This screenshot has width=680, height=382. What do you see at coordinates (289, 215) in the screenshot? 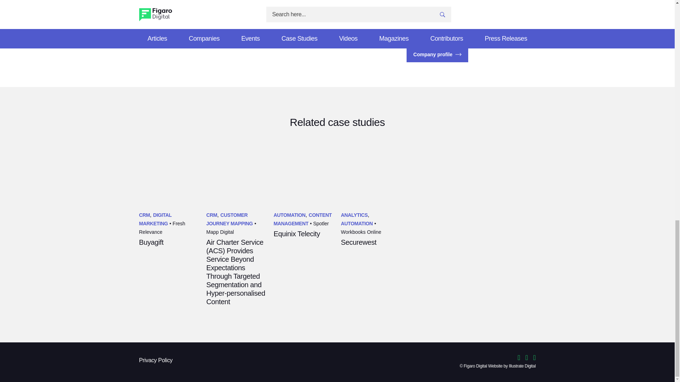
I see `AUTOMATION` at bounding box center [289, 215].